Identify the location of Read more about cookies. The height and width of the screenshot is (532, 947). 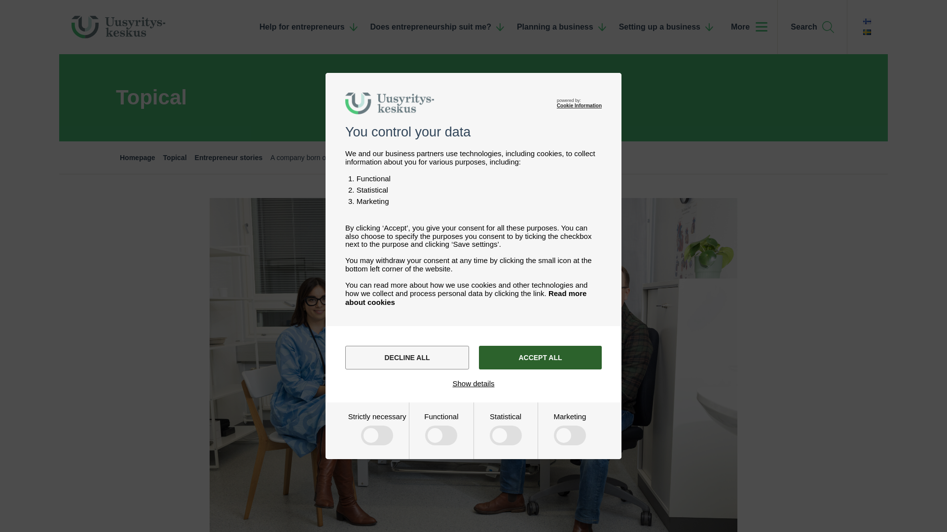
(466, 298).